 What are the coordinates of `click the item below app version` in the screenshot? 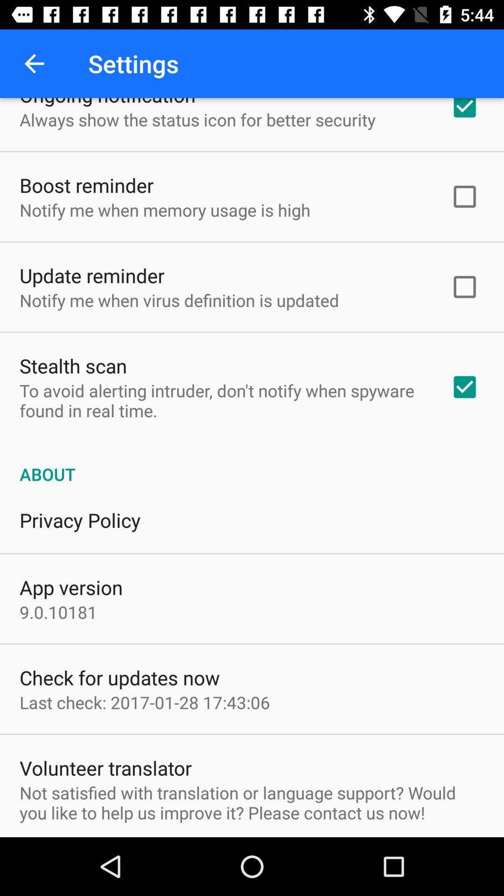 It's located at (58, 612).